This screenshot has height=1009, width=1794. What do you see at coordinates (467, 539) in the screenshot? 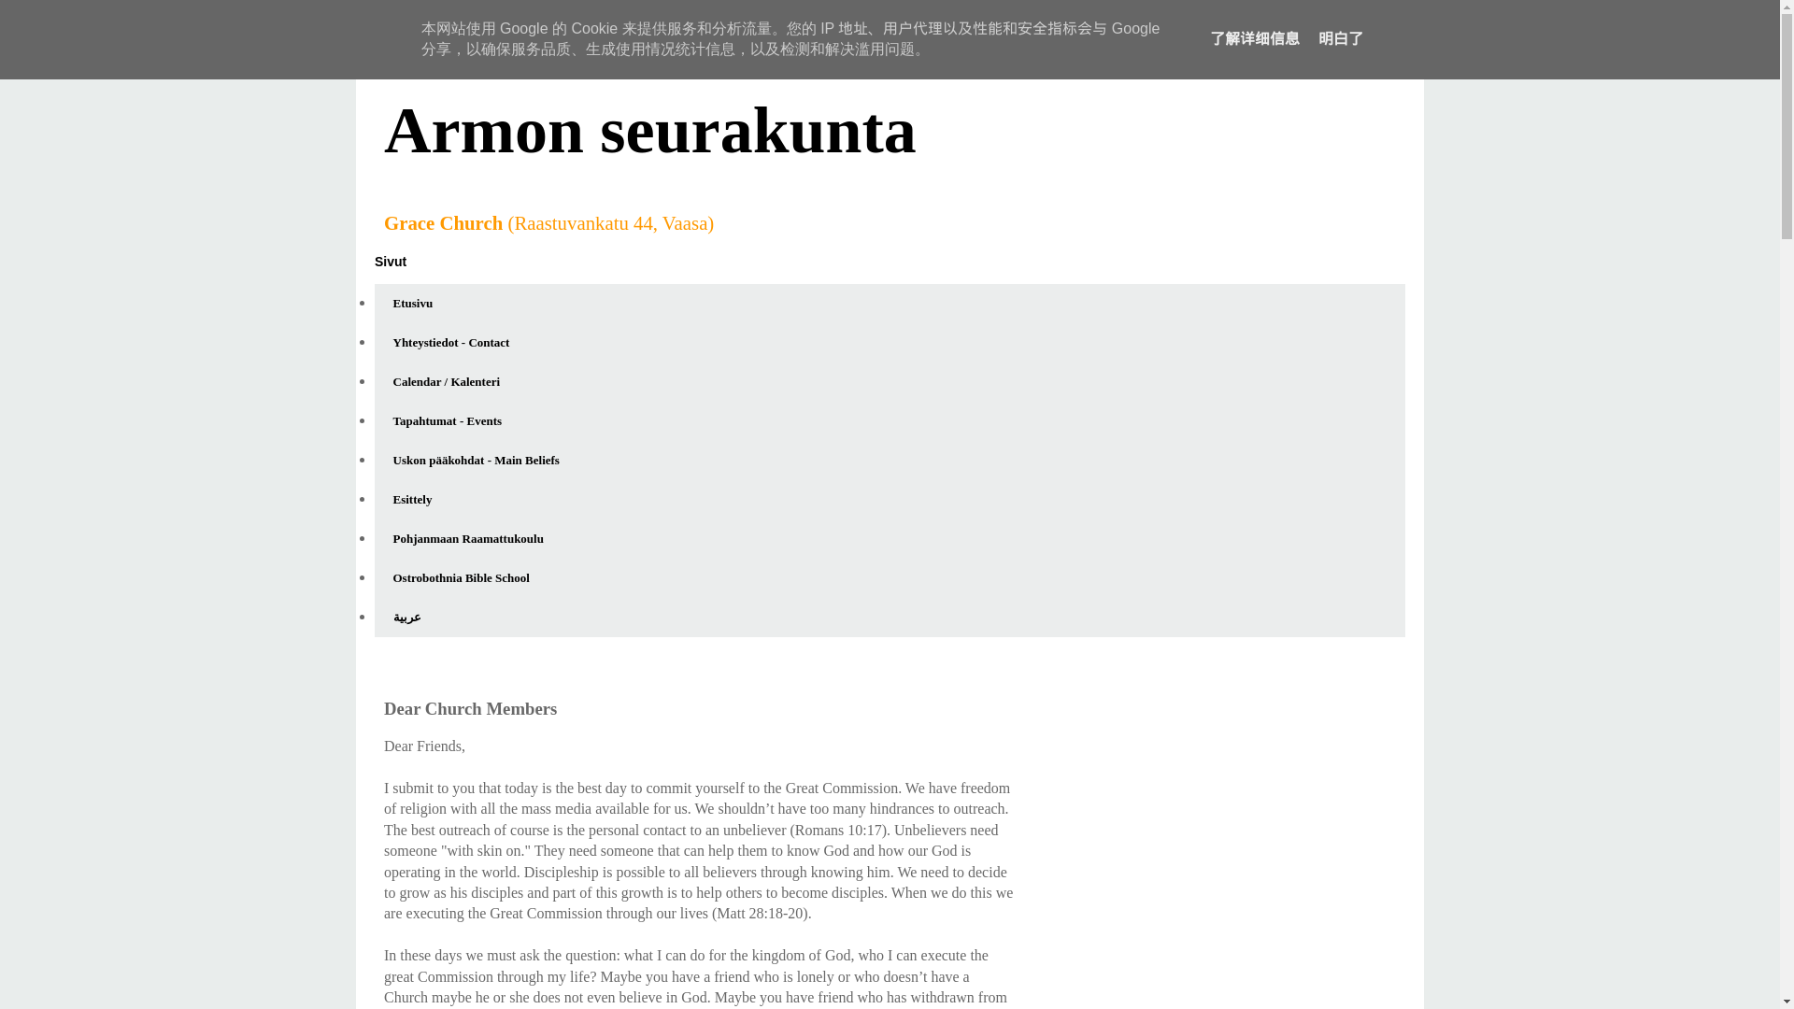
I see `Pohjanmaan Raamattukoulu` at bounding box center [467, 539].